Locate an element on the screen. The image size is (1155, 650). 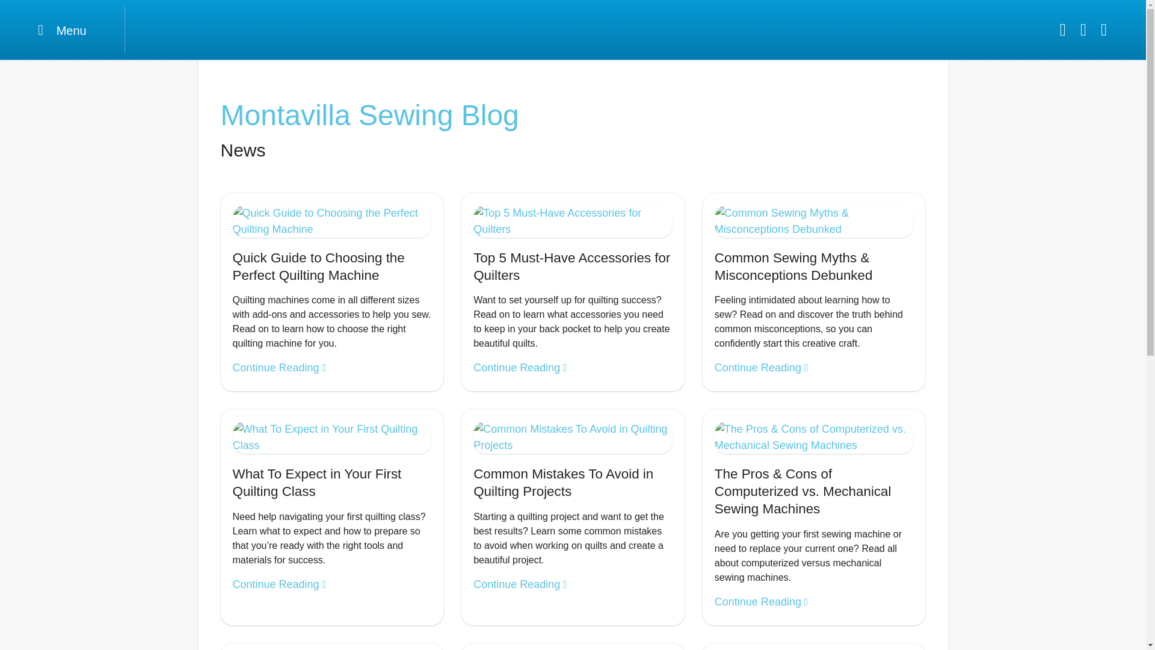
Menu is located at coordinates (63, 29).